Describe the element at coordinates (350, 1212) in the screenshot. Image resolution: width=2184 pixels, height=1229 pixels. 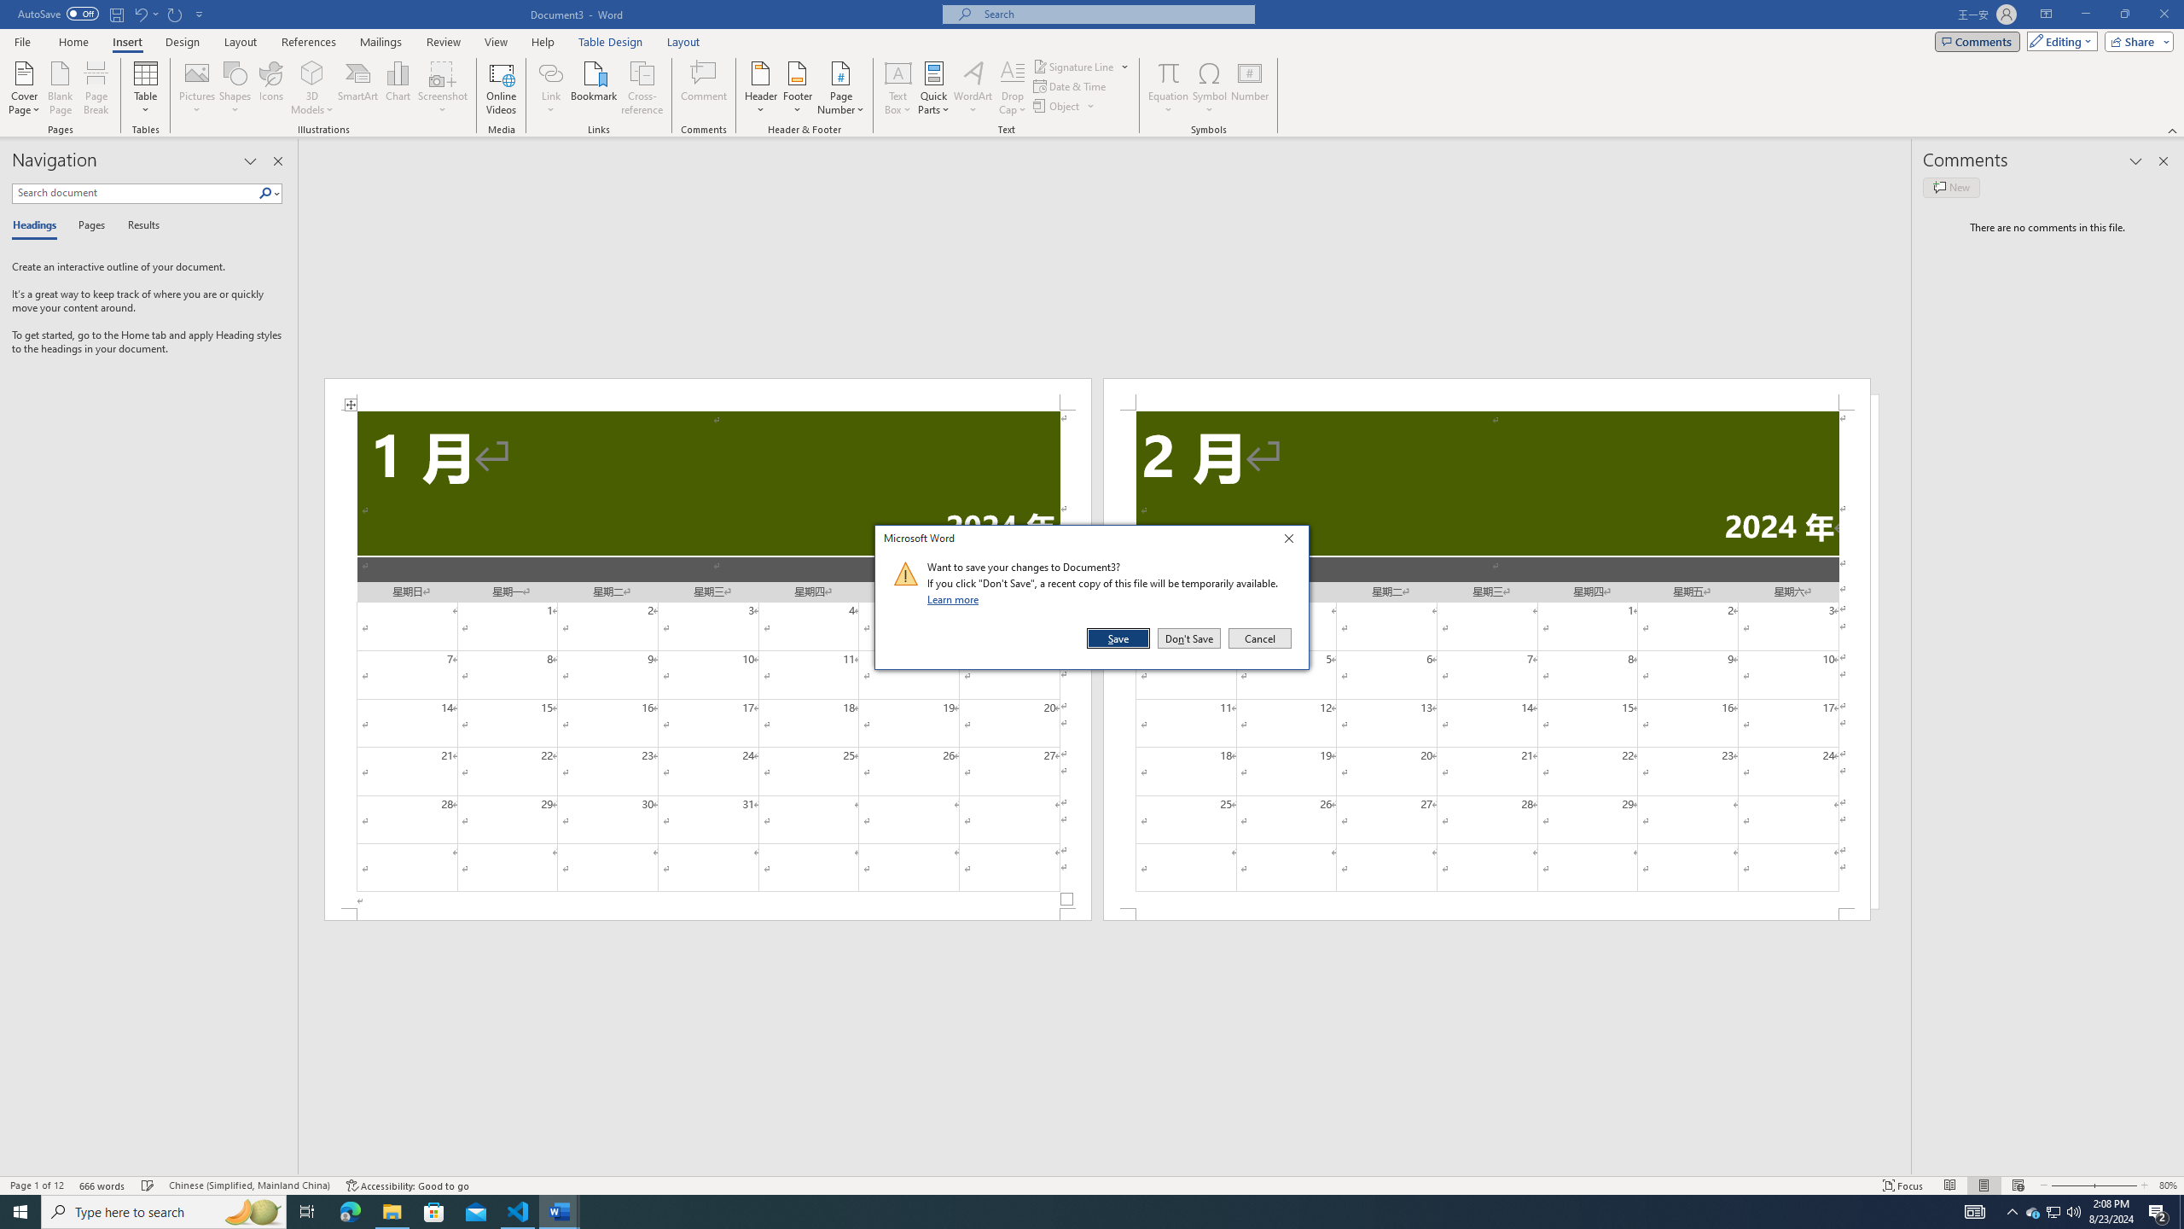
I see `Microsoft Edge` at that location.